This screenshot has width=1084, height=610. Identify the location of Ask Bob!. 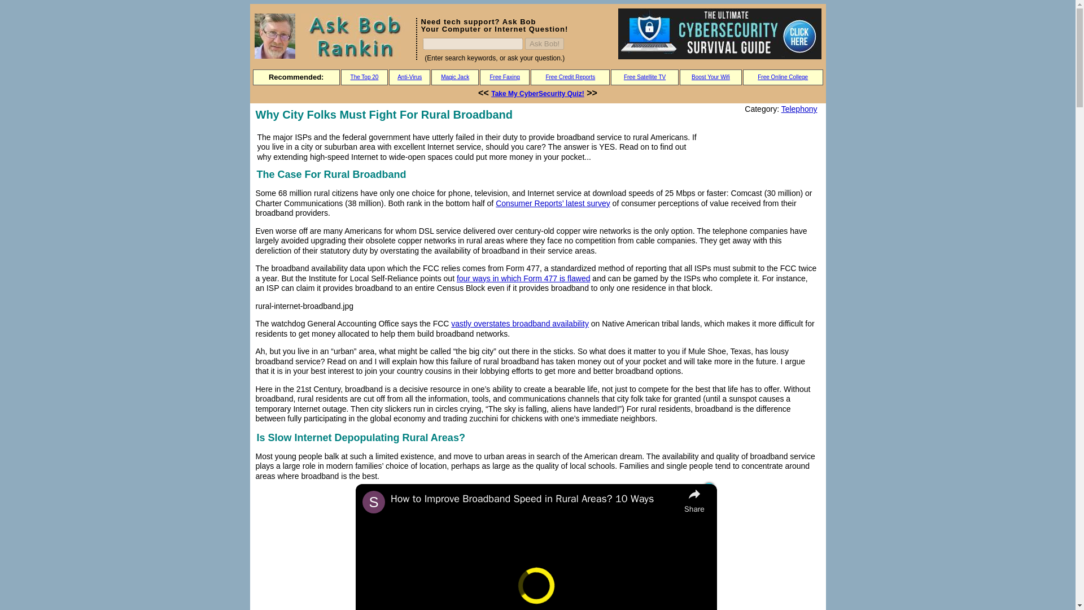
(544, 43).